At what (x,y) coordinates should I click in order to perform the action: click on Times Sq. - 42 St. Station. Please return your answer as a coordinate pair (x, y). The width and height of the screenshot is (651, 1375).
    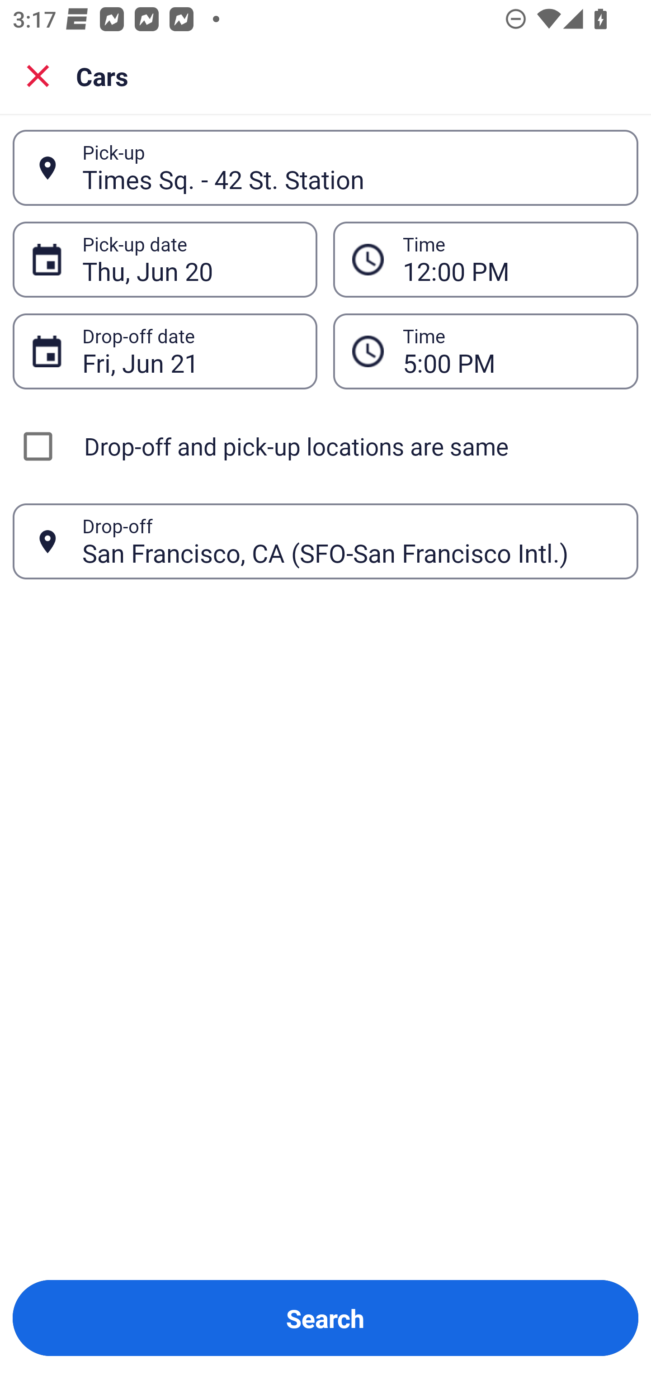
    Looking at the image, I should click on (350, 167).